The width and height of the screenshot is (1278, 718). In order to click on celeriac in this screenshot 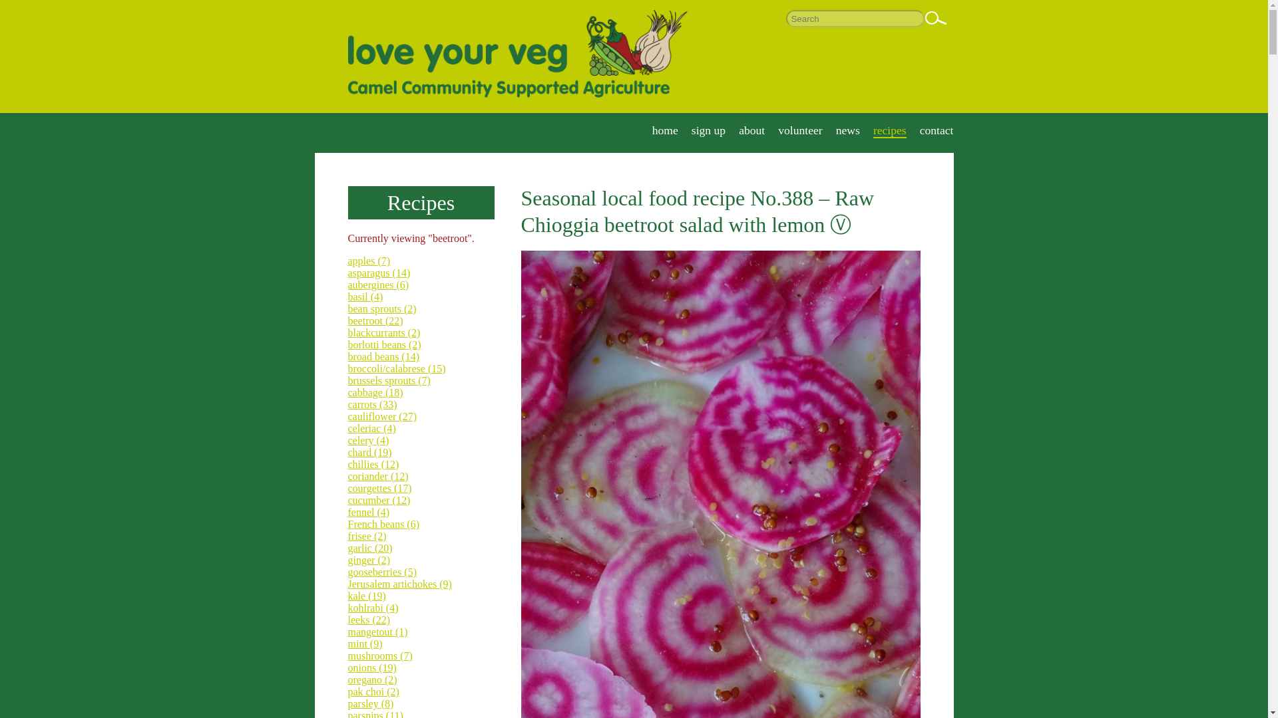, I will do `click(371, 428)`.